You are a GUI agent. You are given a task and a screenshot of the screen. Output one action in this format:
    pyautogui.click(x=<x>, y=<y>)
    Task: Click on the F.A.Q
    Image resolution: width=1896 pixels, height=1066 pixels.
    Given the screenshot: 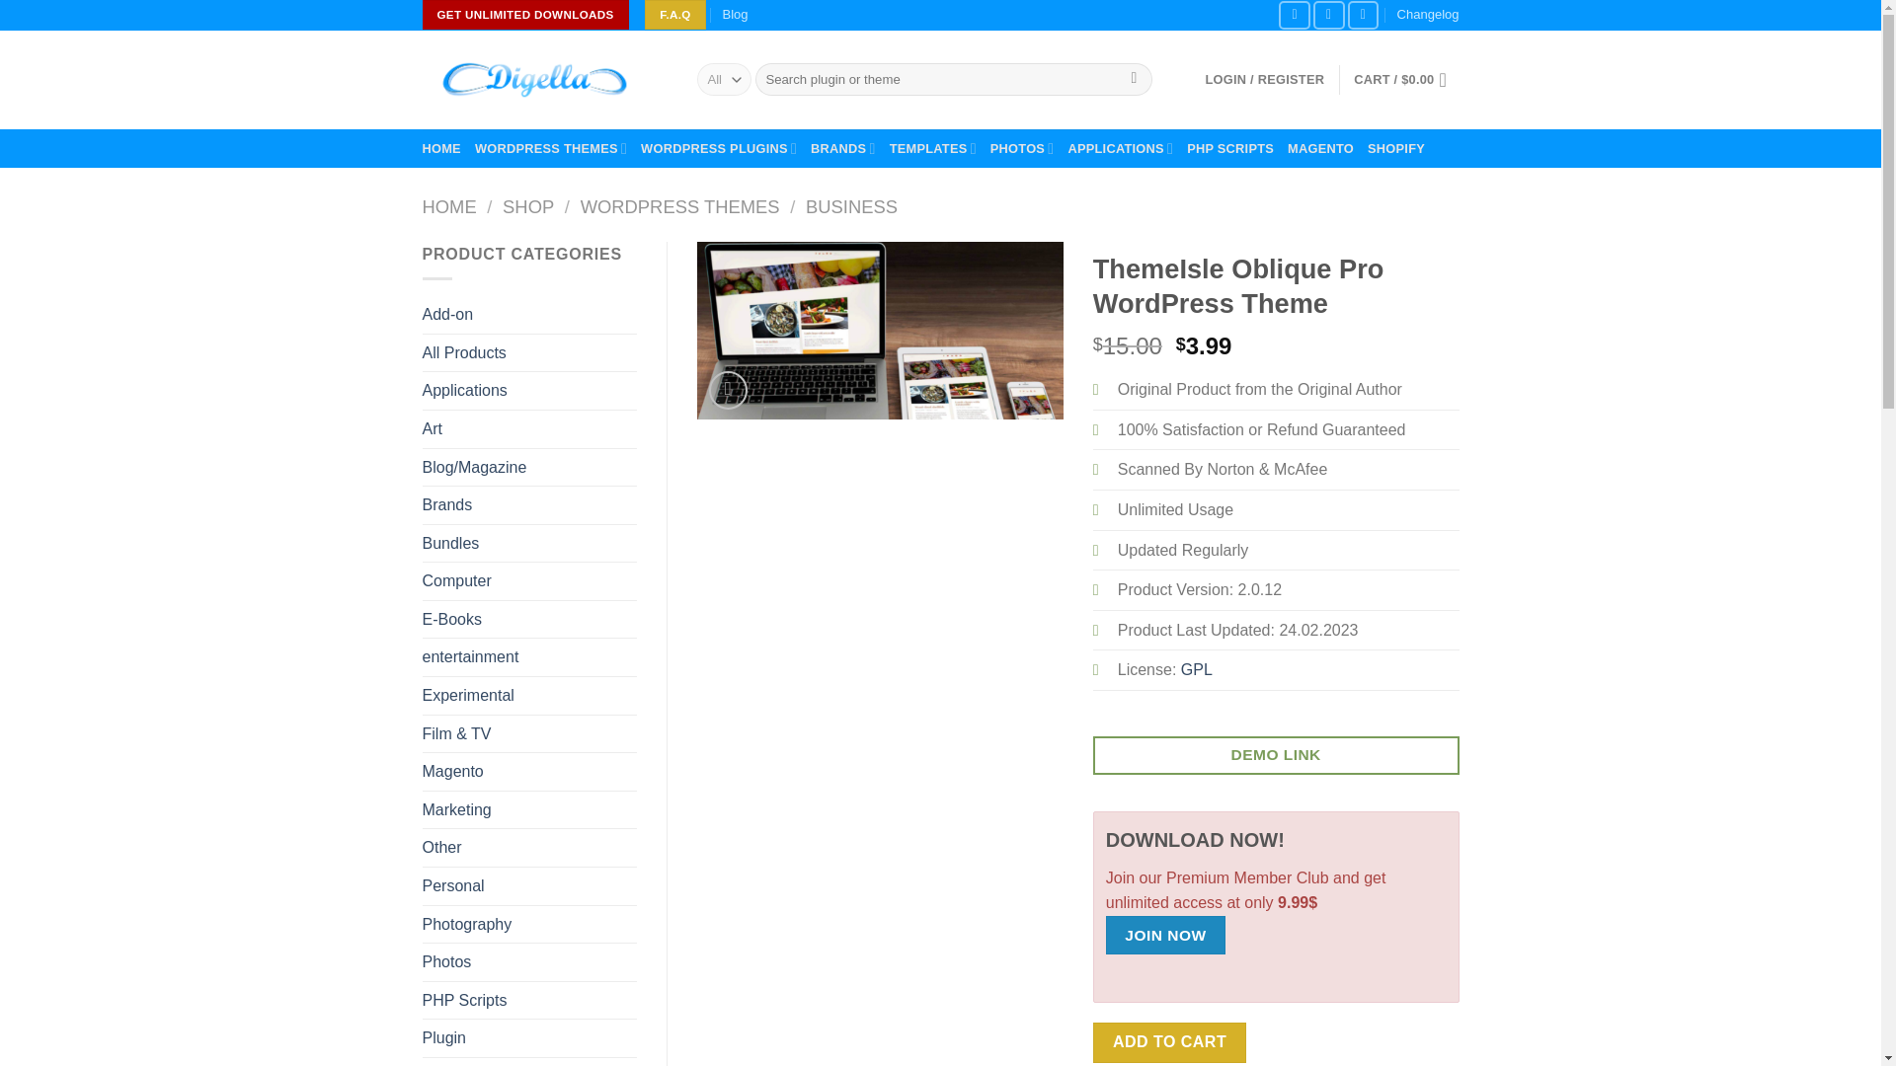 What is the action you would take?
    pyautogui.click(x=674, y=15)
    